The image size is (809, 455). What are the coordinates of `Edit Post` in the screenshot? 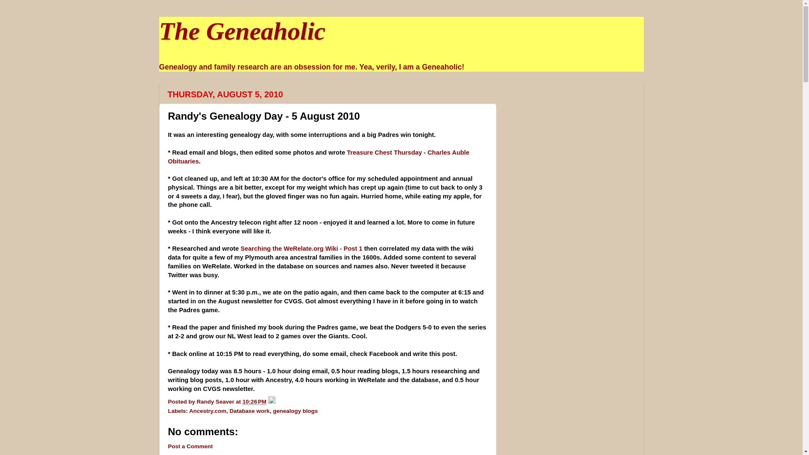 It's located at (271, 402).